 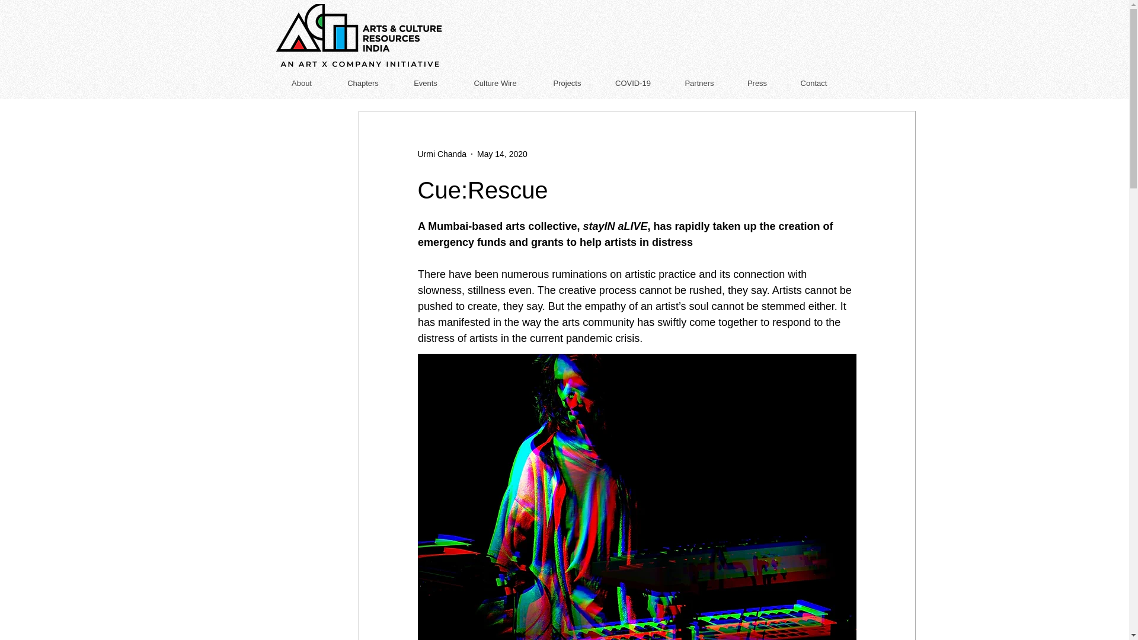 I want to click on Urmi Chanda, so click(x=441, y=154).